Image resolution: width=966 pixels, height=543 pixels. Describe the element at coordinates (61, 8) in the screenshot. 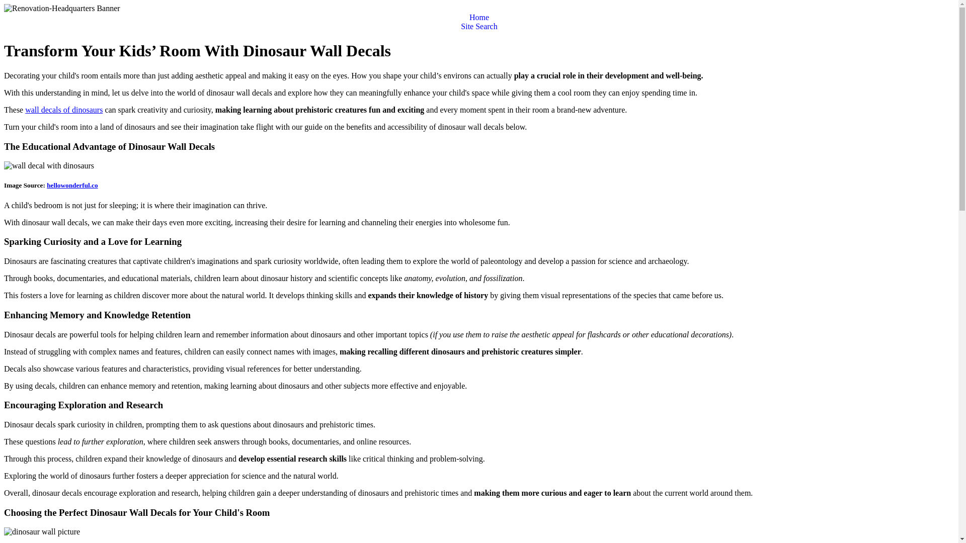

I see `Renovation-Headquarters Banner` at that location.